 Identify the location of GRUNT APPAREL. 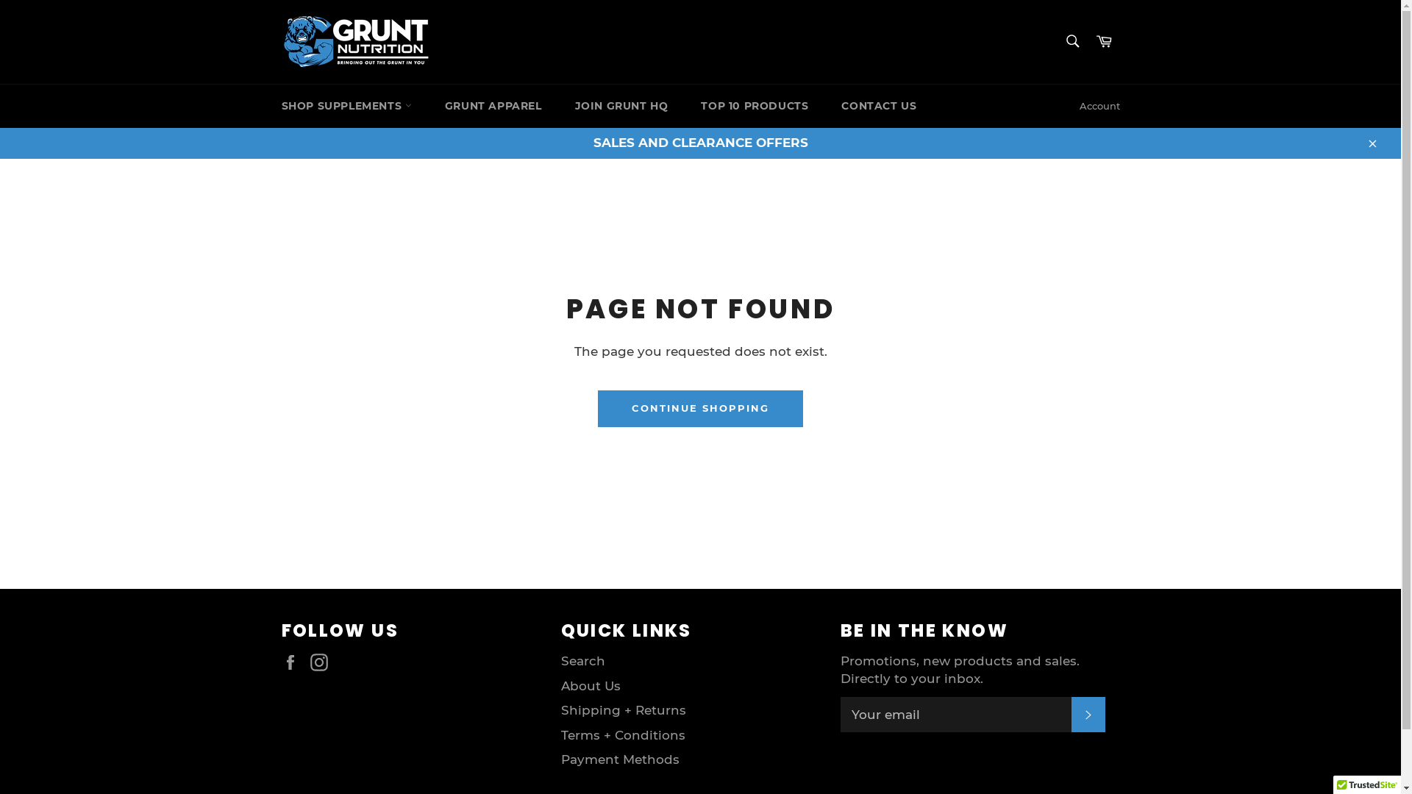
(493, 106).